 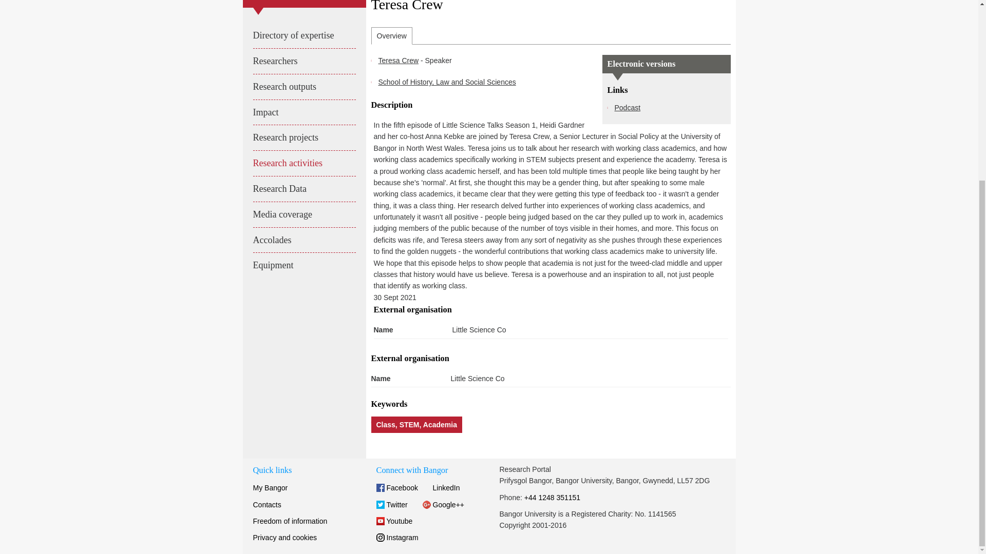 I want to click on Research Data, so click(x=304, y=189).